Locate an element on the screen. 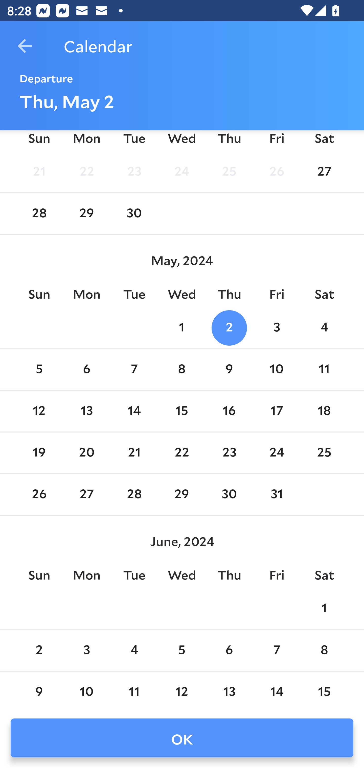 This screenshot has height=768, width=364. 10 is located at coordinates (87, 691).